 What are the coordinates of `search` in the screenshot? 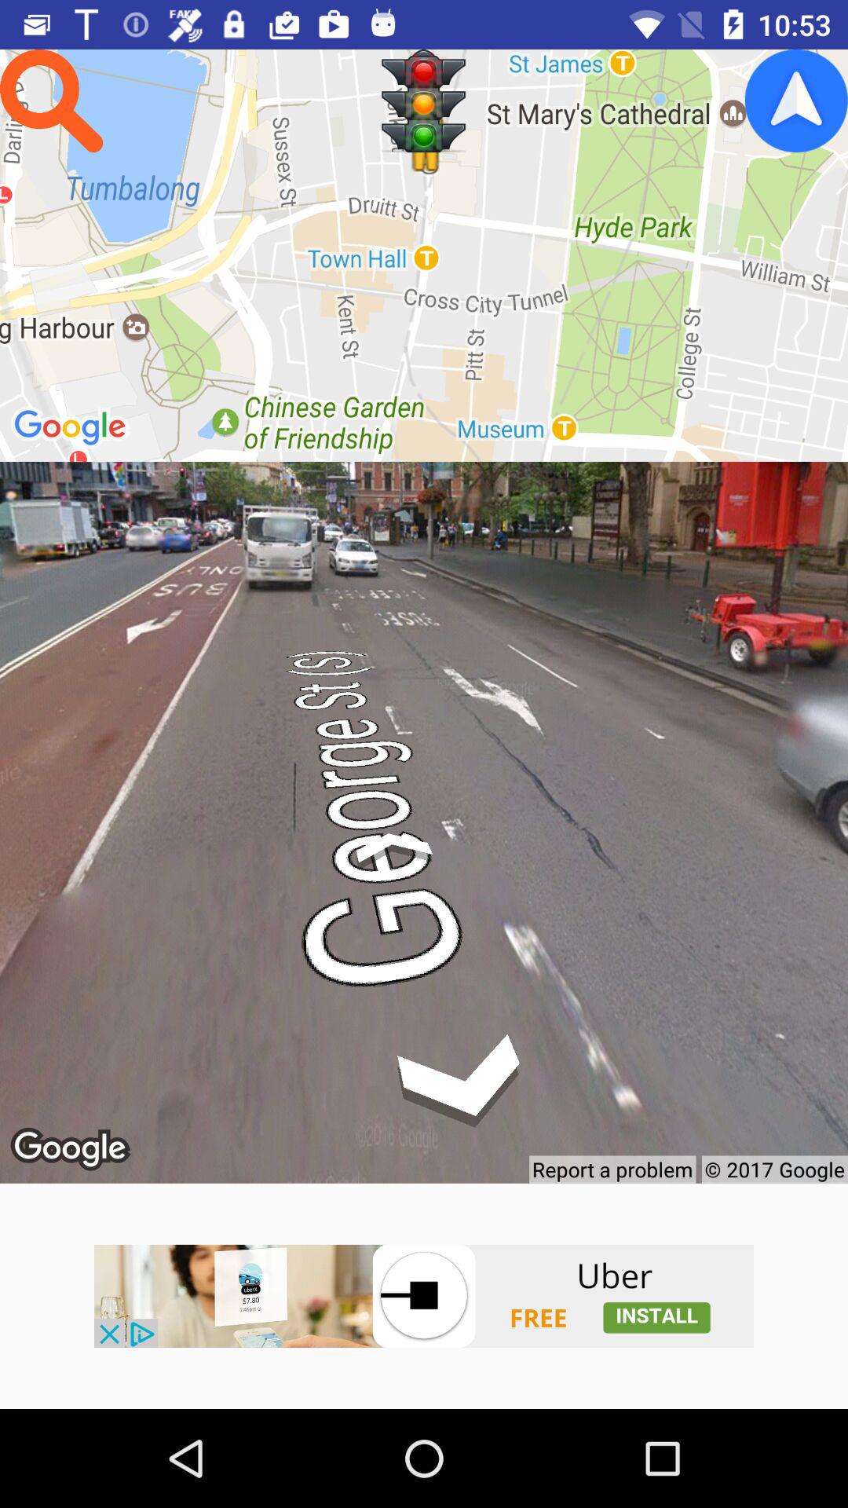 It's located at (52, 101).